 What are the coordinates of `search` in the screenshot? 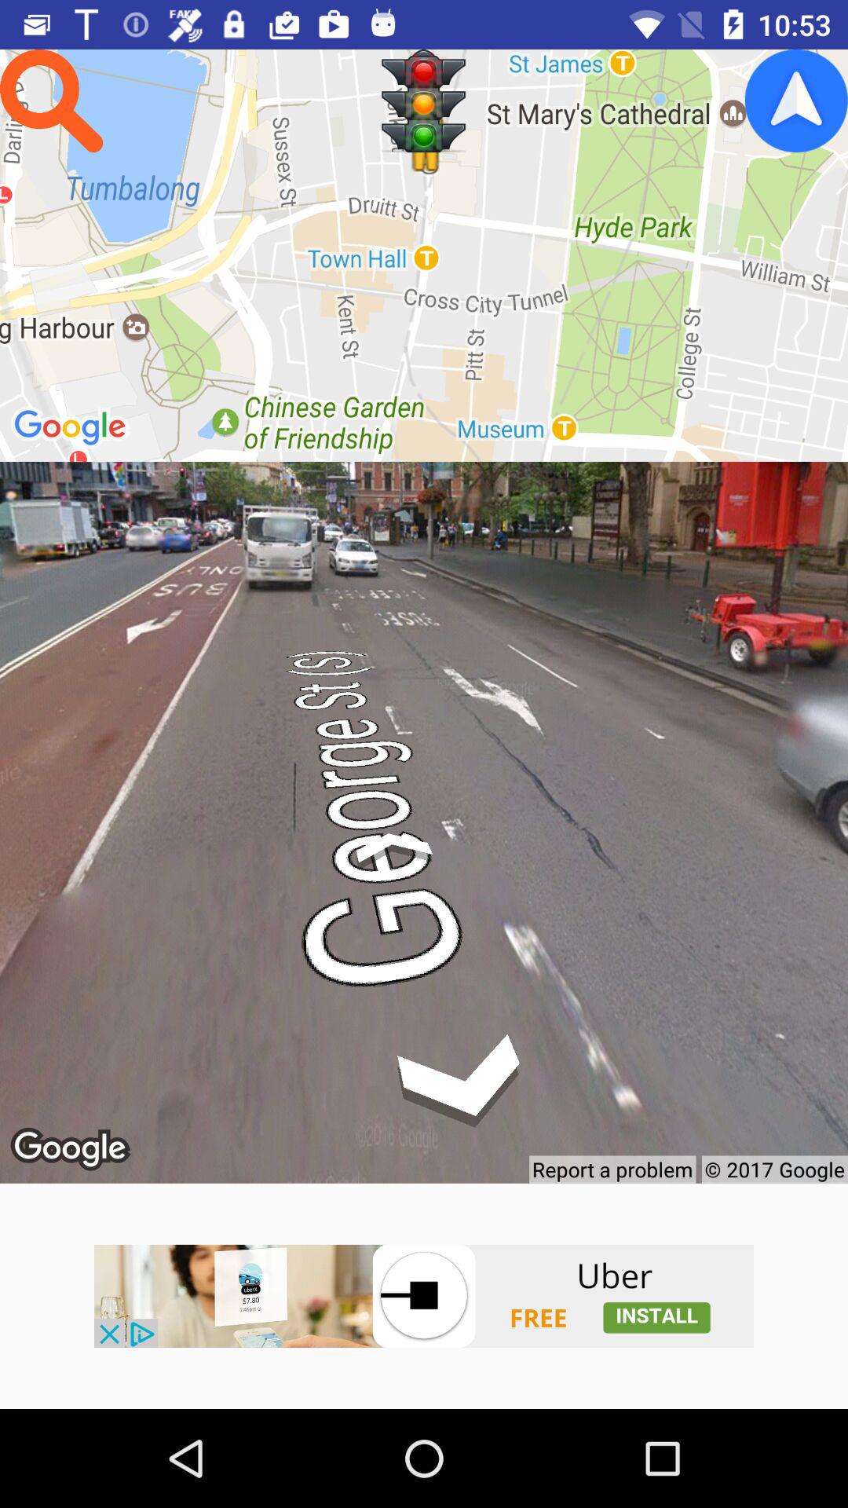 It's located at (52, 101).